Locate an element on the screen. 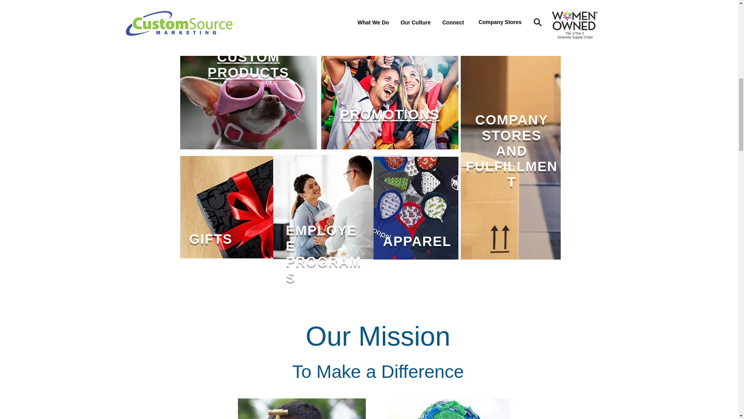   GIFTS is located at coordinates (248, 97).